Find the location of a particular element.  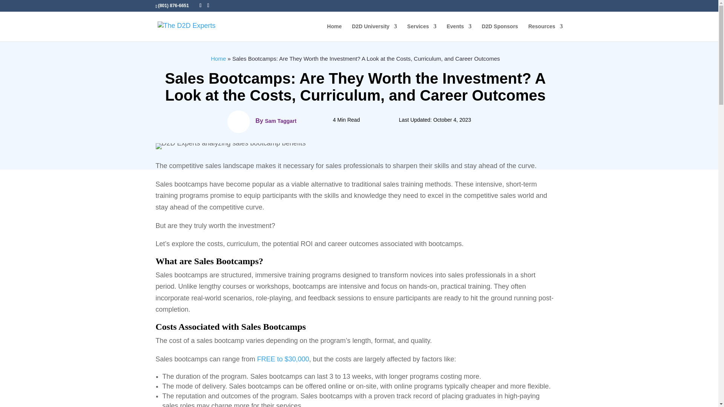

D2D Sponsors is located at coordinates (499, 32).